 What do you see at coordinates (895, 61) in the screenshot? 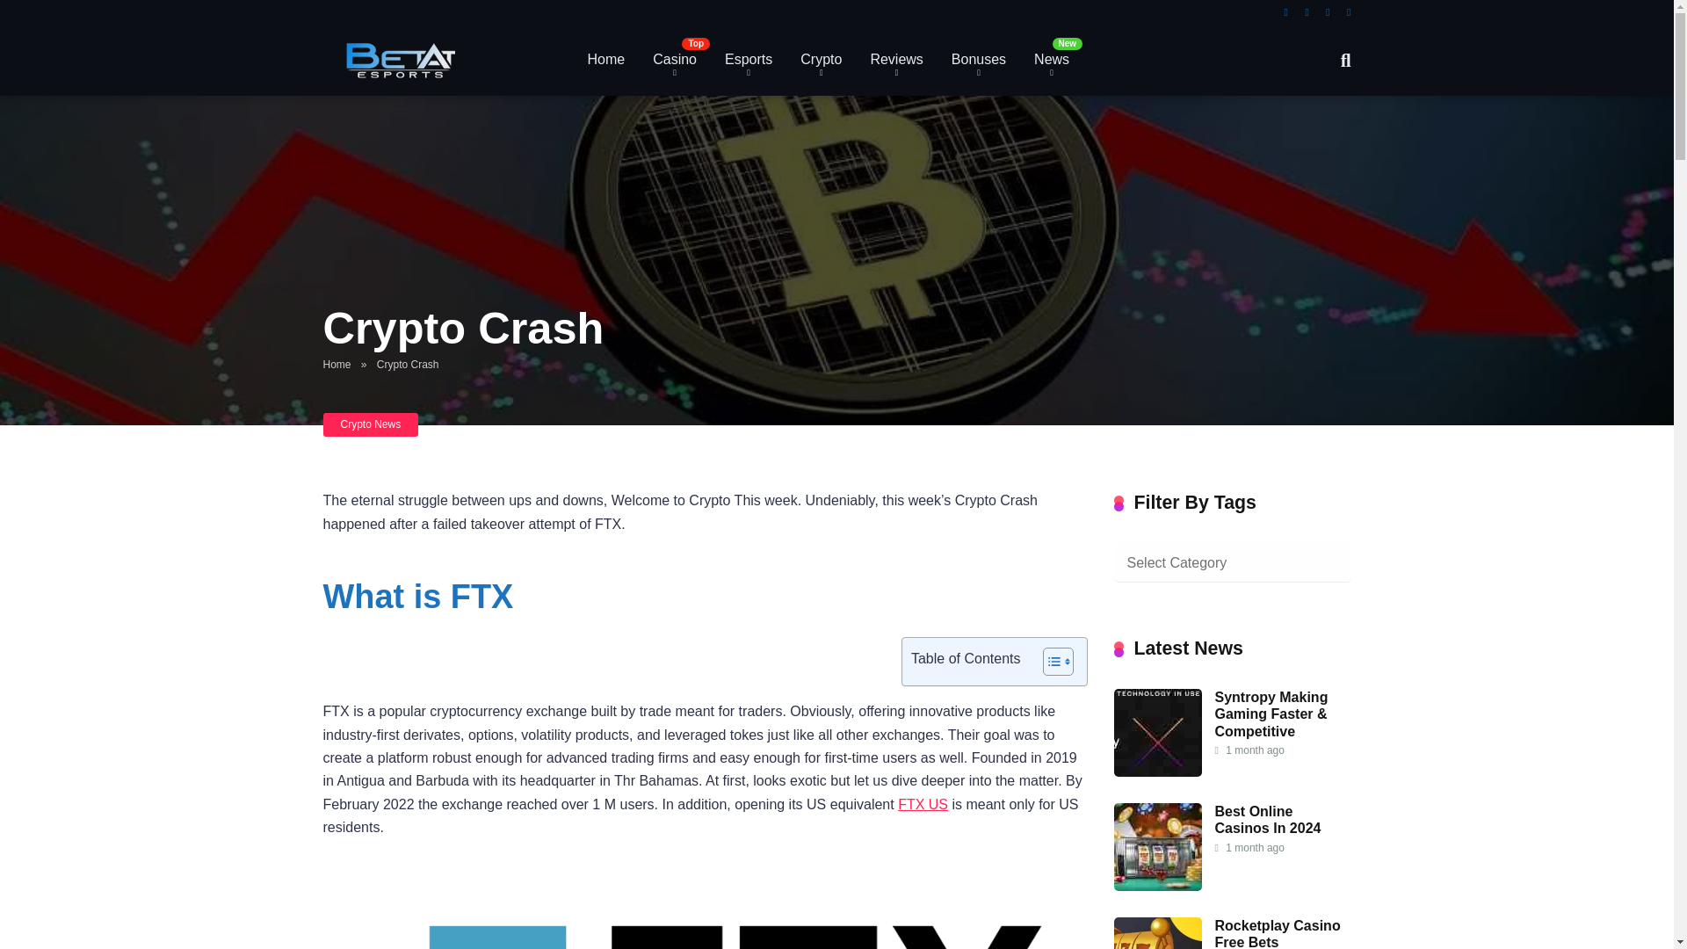
I see `Reviews` at bounding box center [895, 61].